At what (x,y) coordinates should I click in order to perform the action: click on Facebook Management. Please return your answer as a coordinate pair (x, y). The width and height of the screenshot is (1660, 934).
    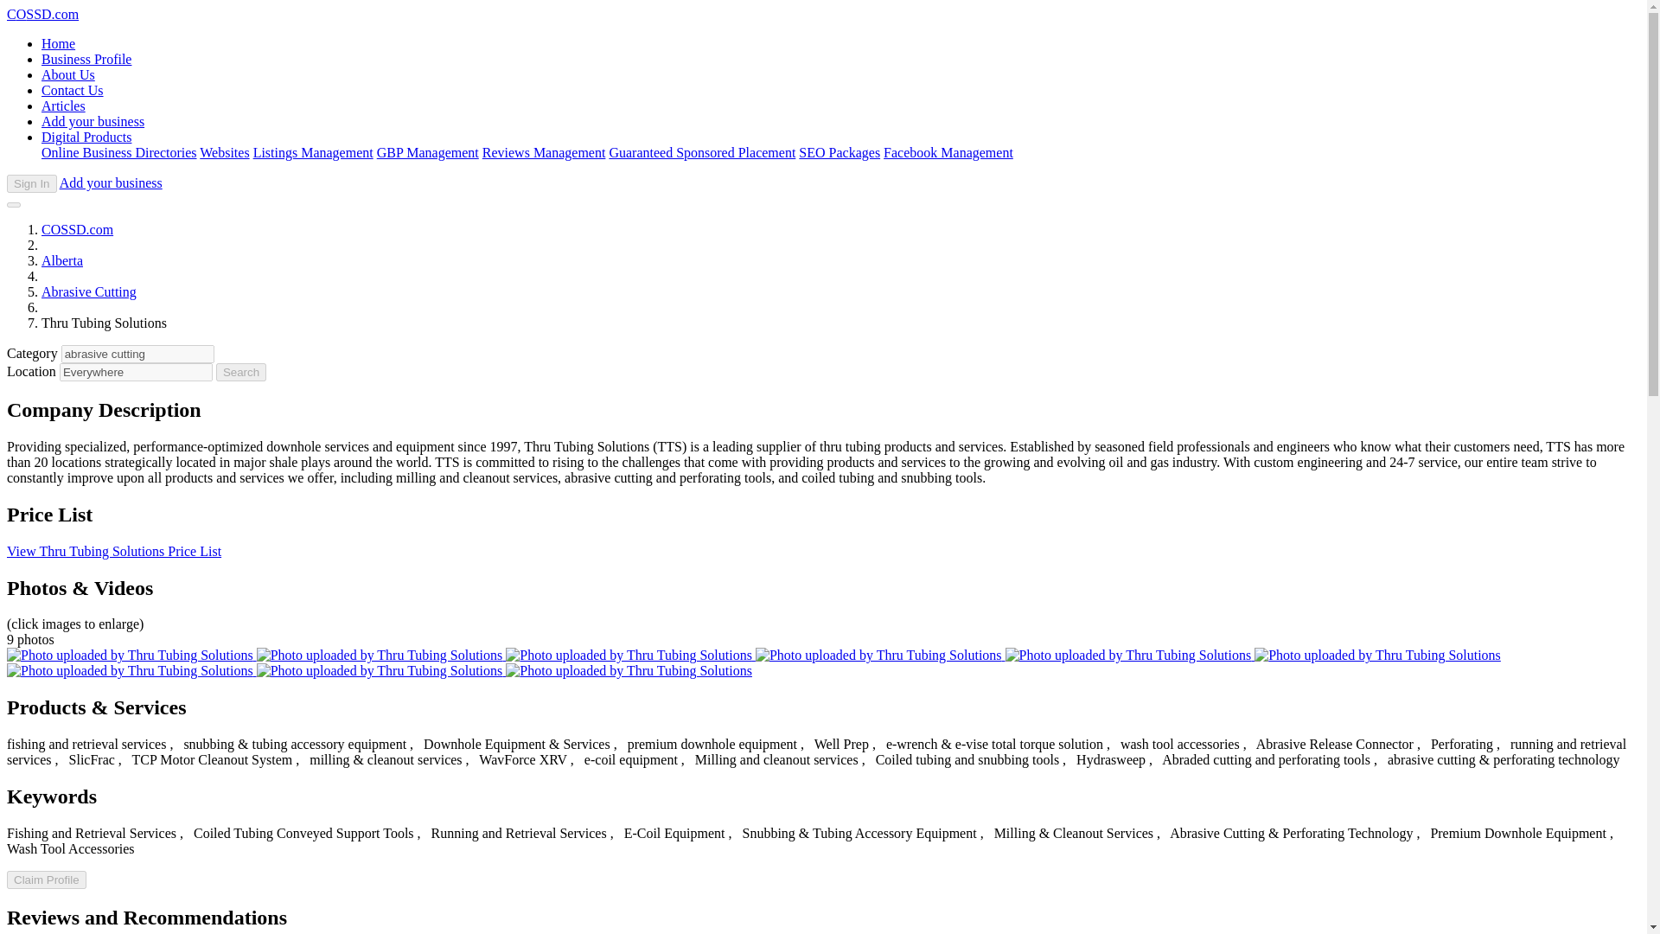
    Looking at the image, I should click on (948, 152).